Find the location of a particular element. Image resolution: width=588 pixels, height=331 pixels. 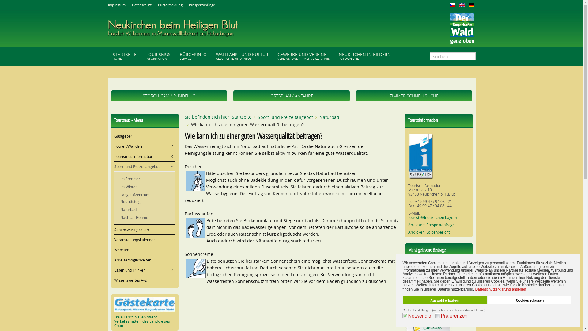

Wissenswertes A-Z is located at coordinates (145, 280).